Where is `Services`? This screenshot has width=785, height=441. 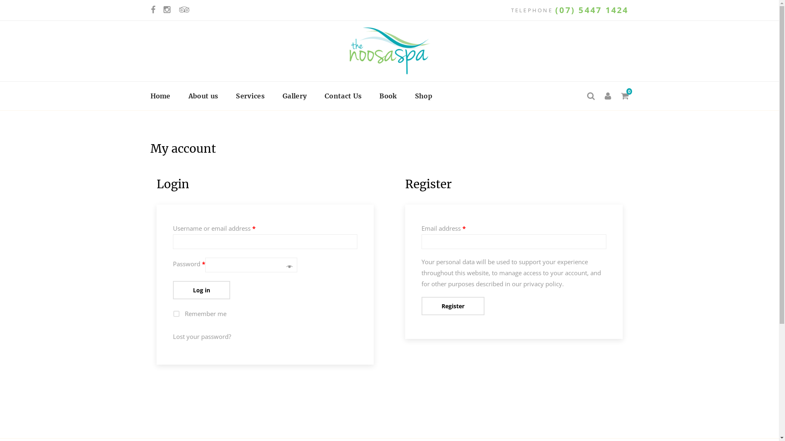 Services is located at coordinates (250, 96).